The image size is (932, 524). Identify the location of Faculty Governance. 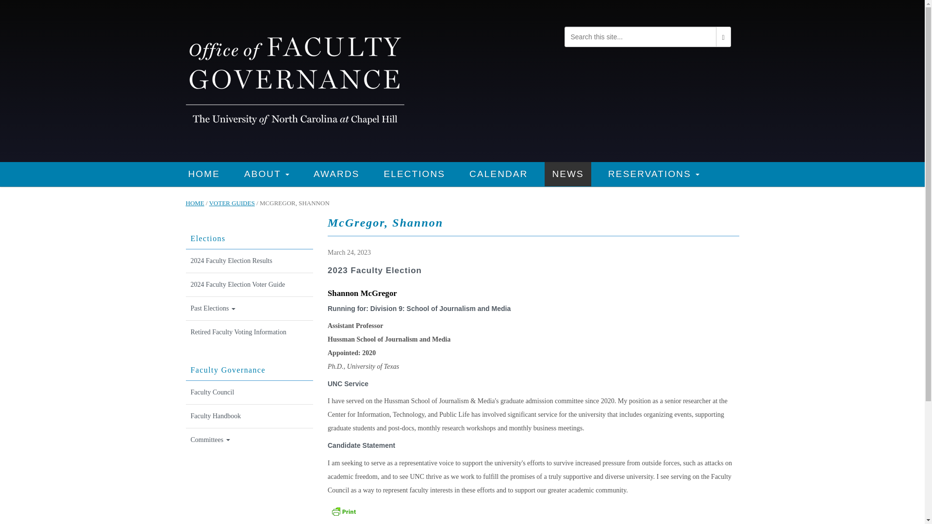
(294, 80).